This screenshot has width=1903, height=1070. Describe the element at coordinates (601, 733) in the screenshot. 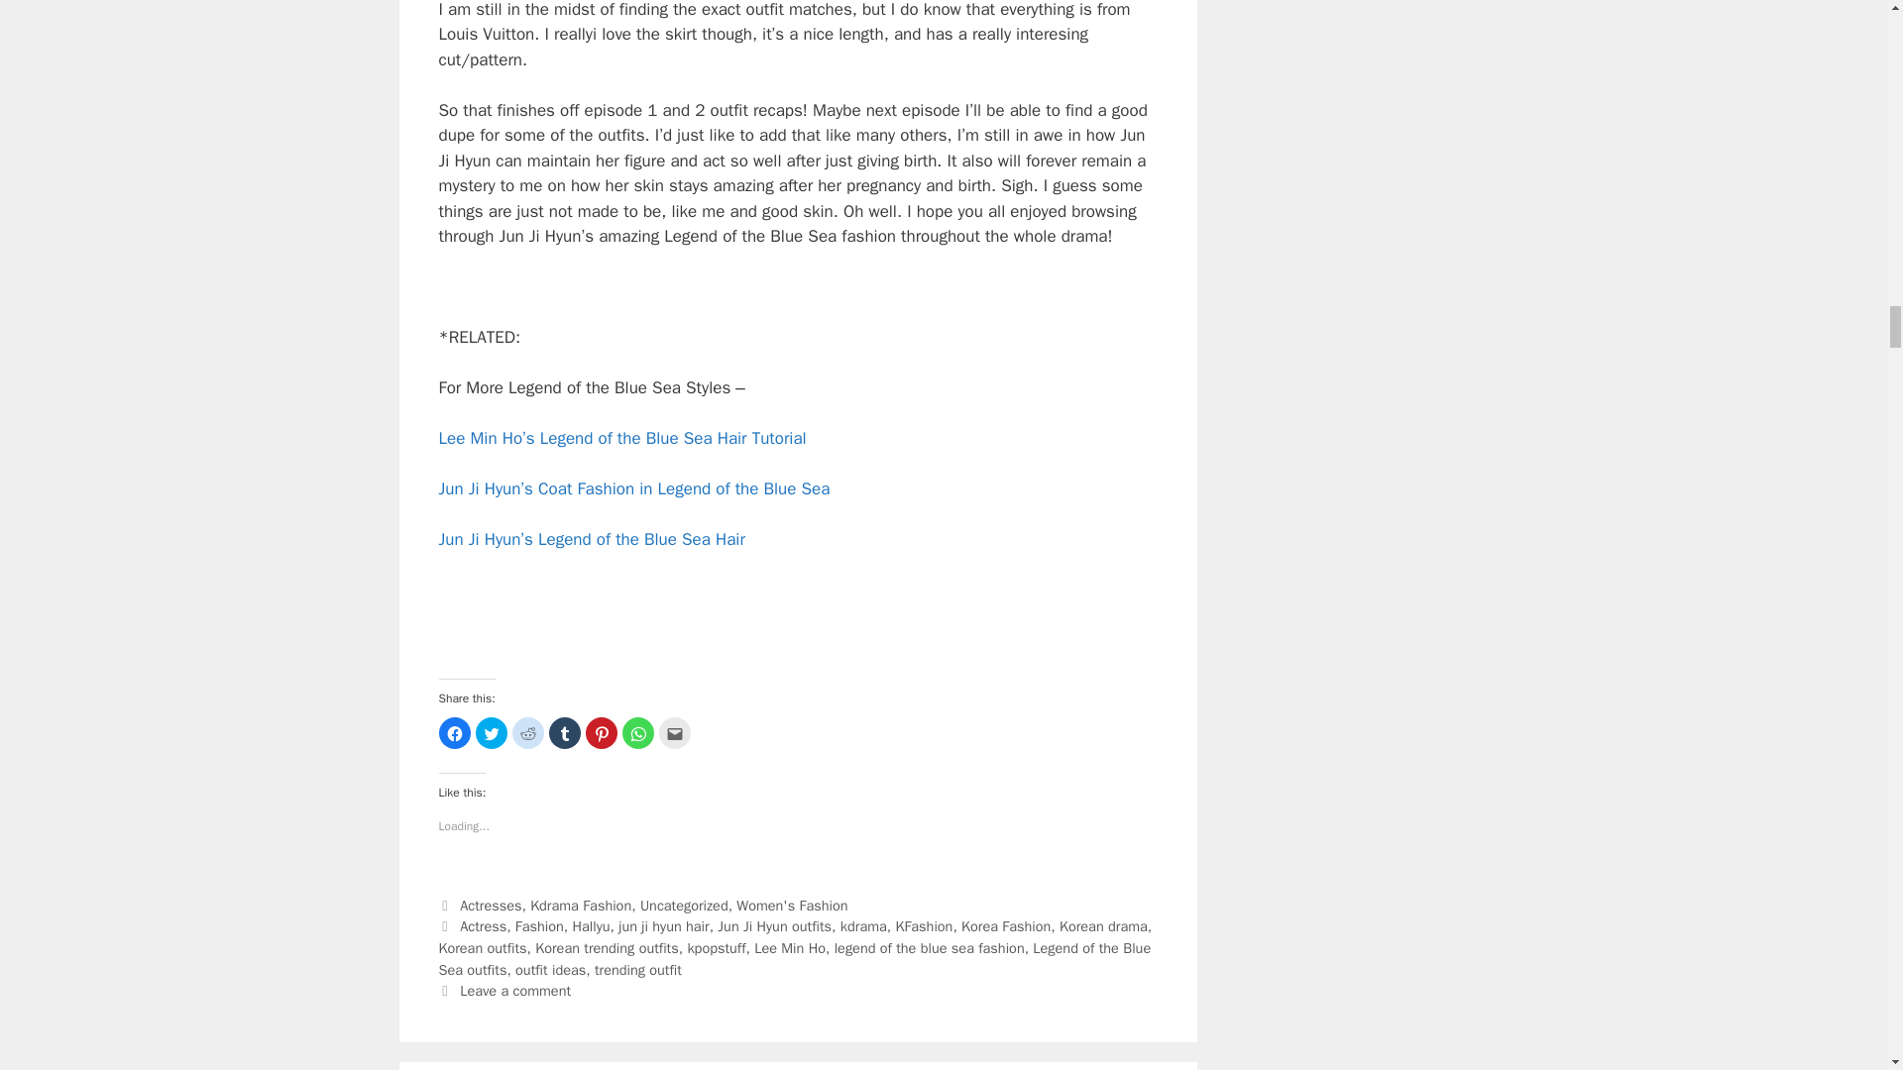

I see `Click to share on Pinterest` at that location.